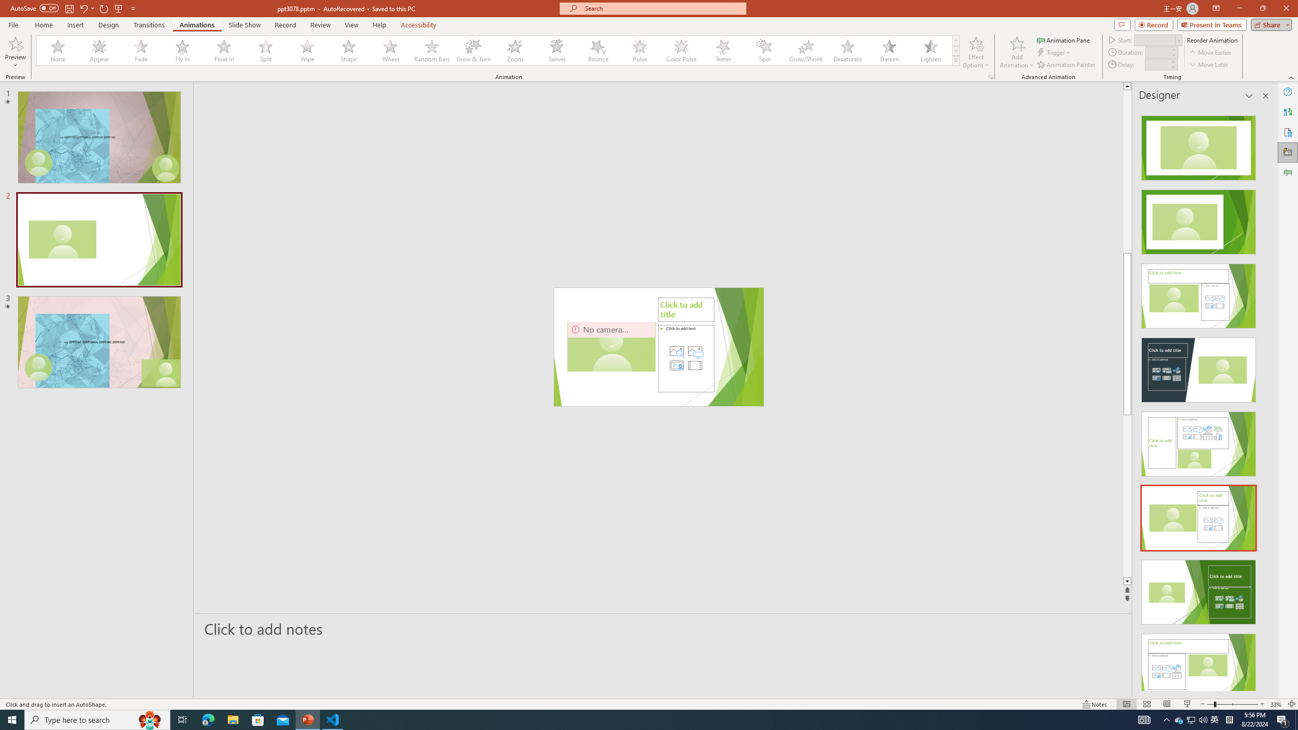 The width and height of the screenshot is (1298, 730). I want to click on Redo, so click(104, 8).